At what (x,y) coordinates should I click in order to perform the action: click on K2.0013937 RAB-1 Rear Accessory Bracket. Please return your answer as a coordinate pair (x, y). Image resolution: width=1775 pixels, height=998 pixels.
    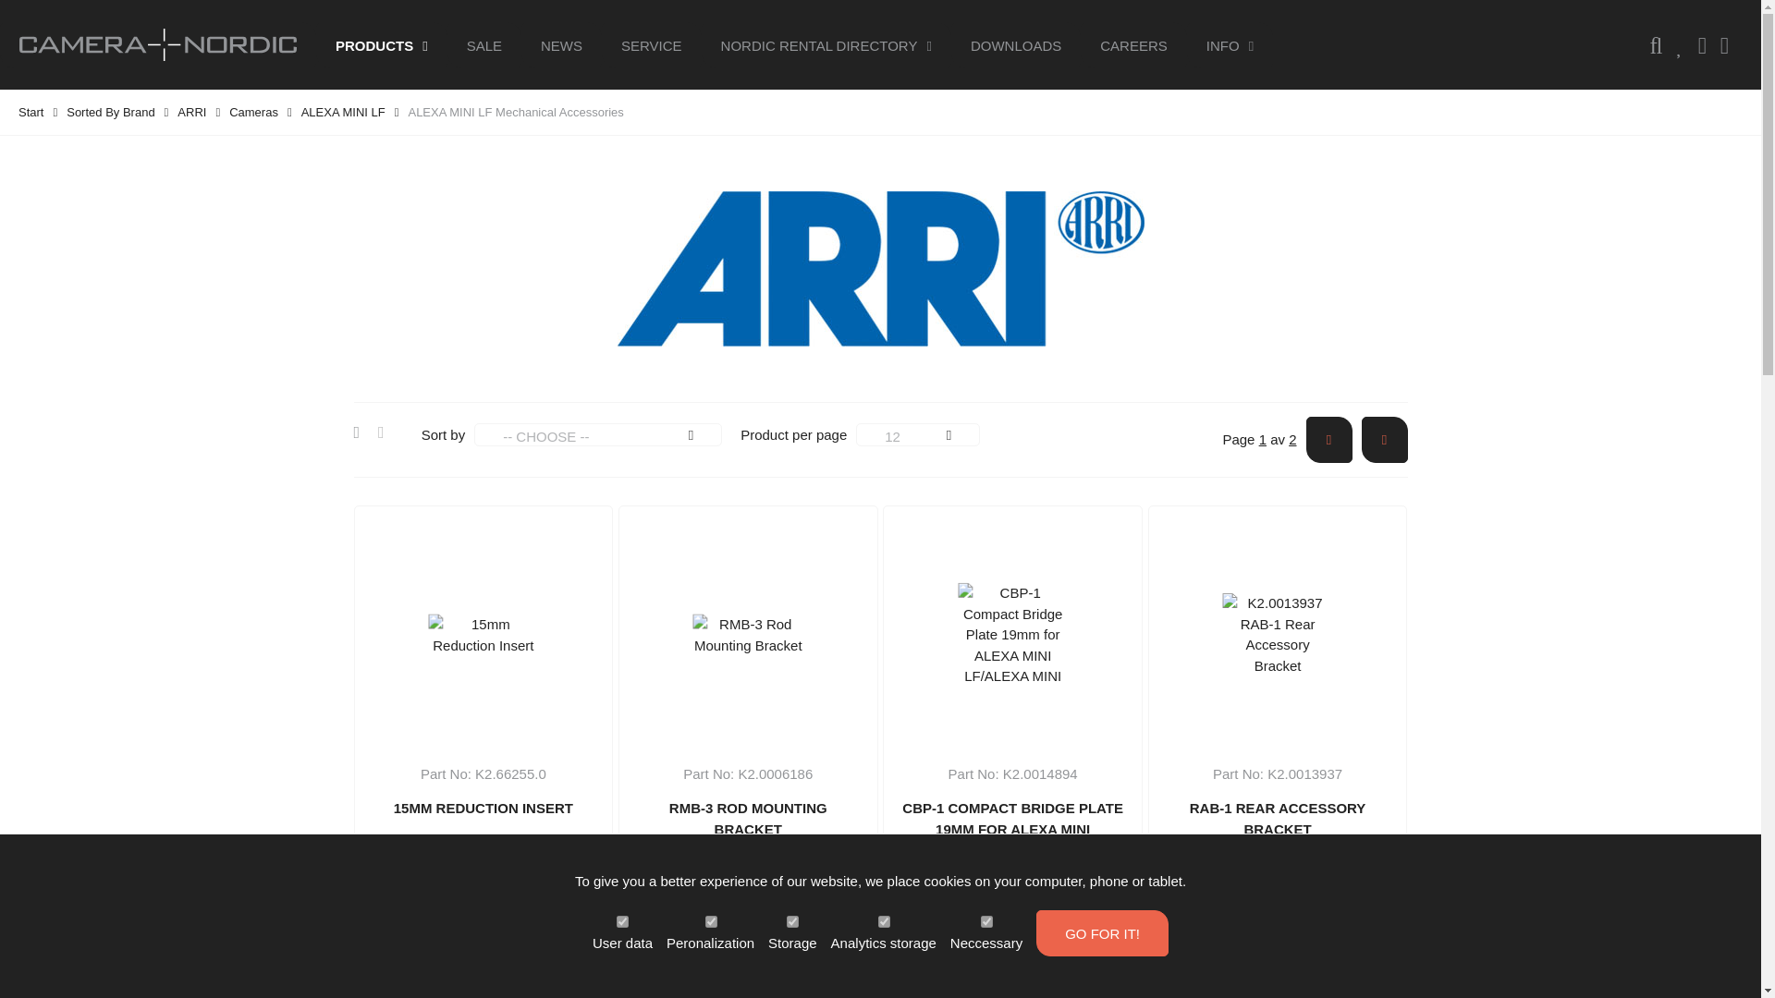
    Looking at the image, I should click on (1278, 634).